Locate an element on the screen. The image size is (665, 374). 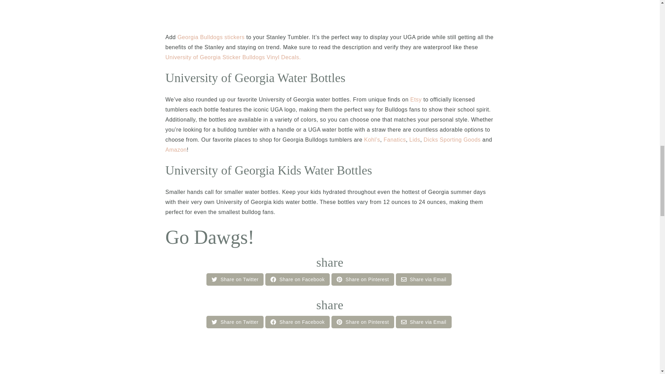
Share on Twitter is located at coordinates (235, 279).